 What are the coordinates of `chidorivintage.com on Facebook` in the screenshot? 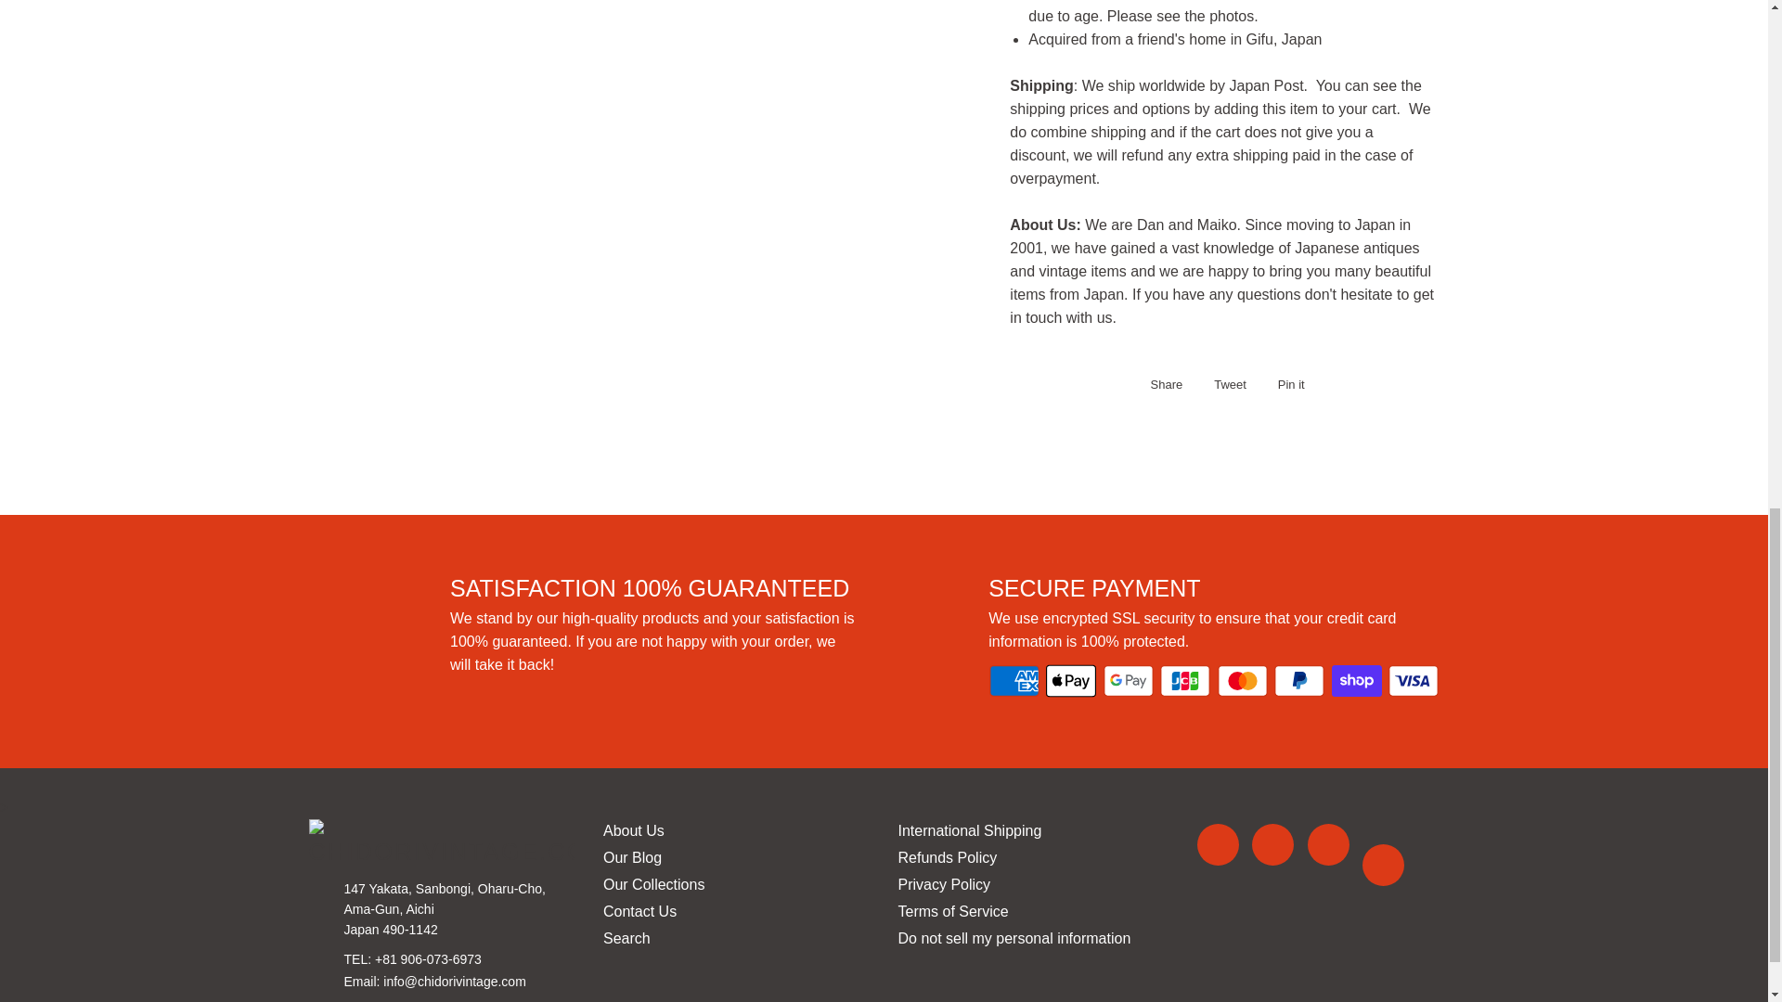 It's located at (1218, 844).